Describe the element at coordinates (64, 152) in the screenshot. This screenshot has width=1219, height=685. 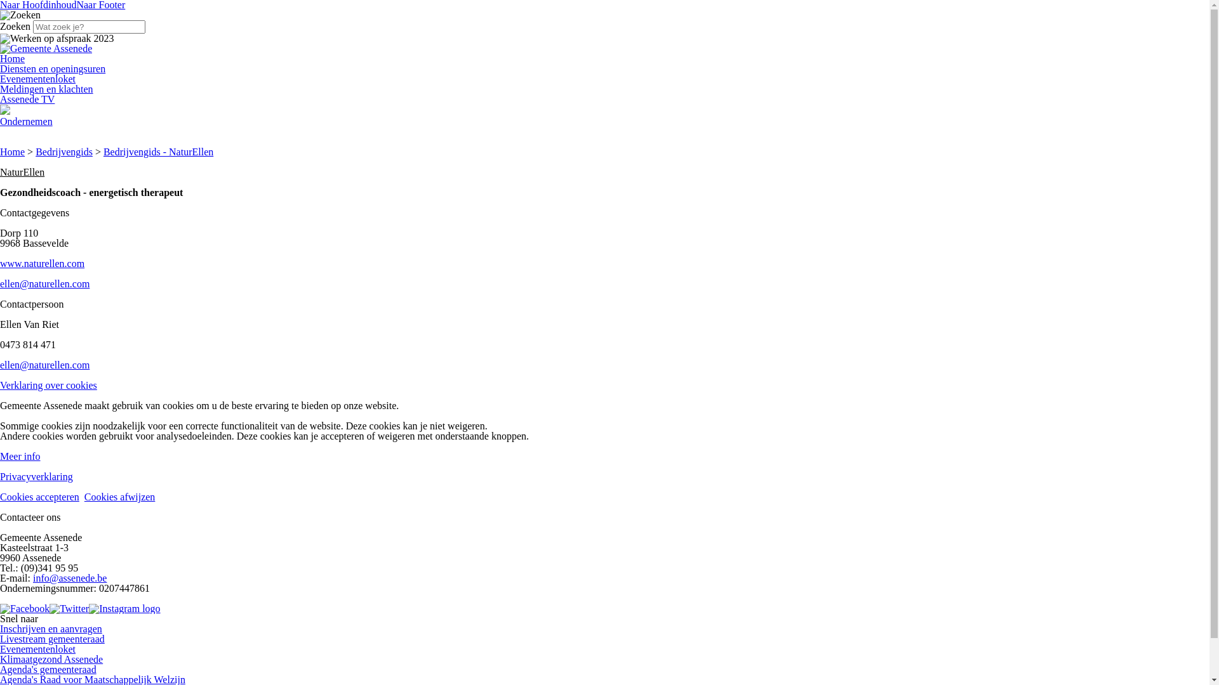
I see `Bedrijvengids` at that location.